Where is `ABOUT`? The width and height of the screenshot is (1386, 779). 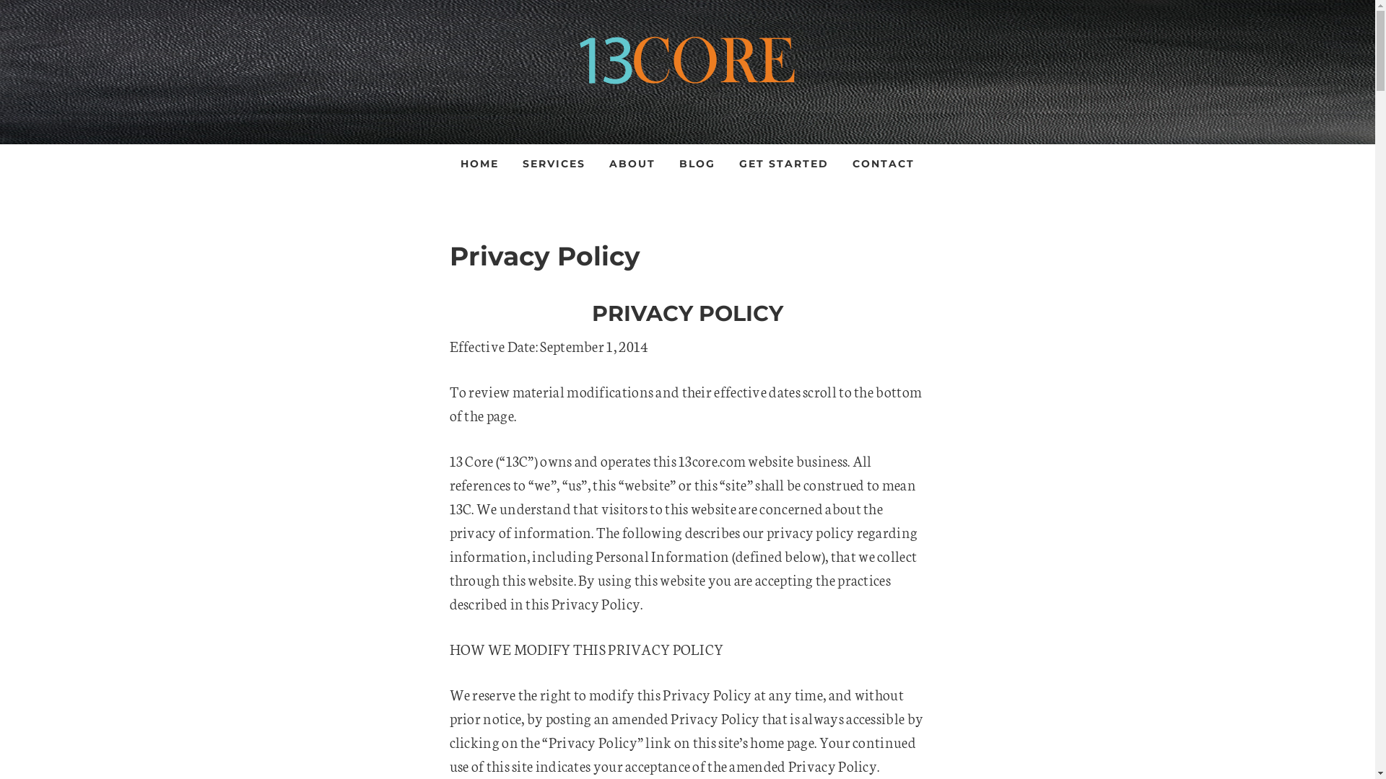
ABOUT is located at coordinates (632, 164).